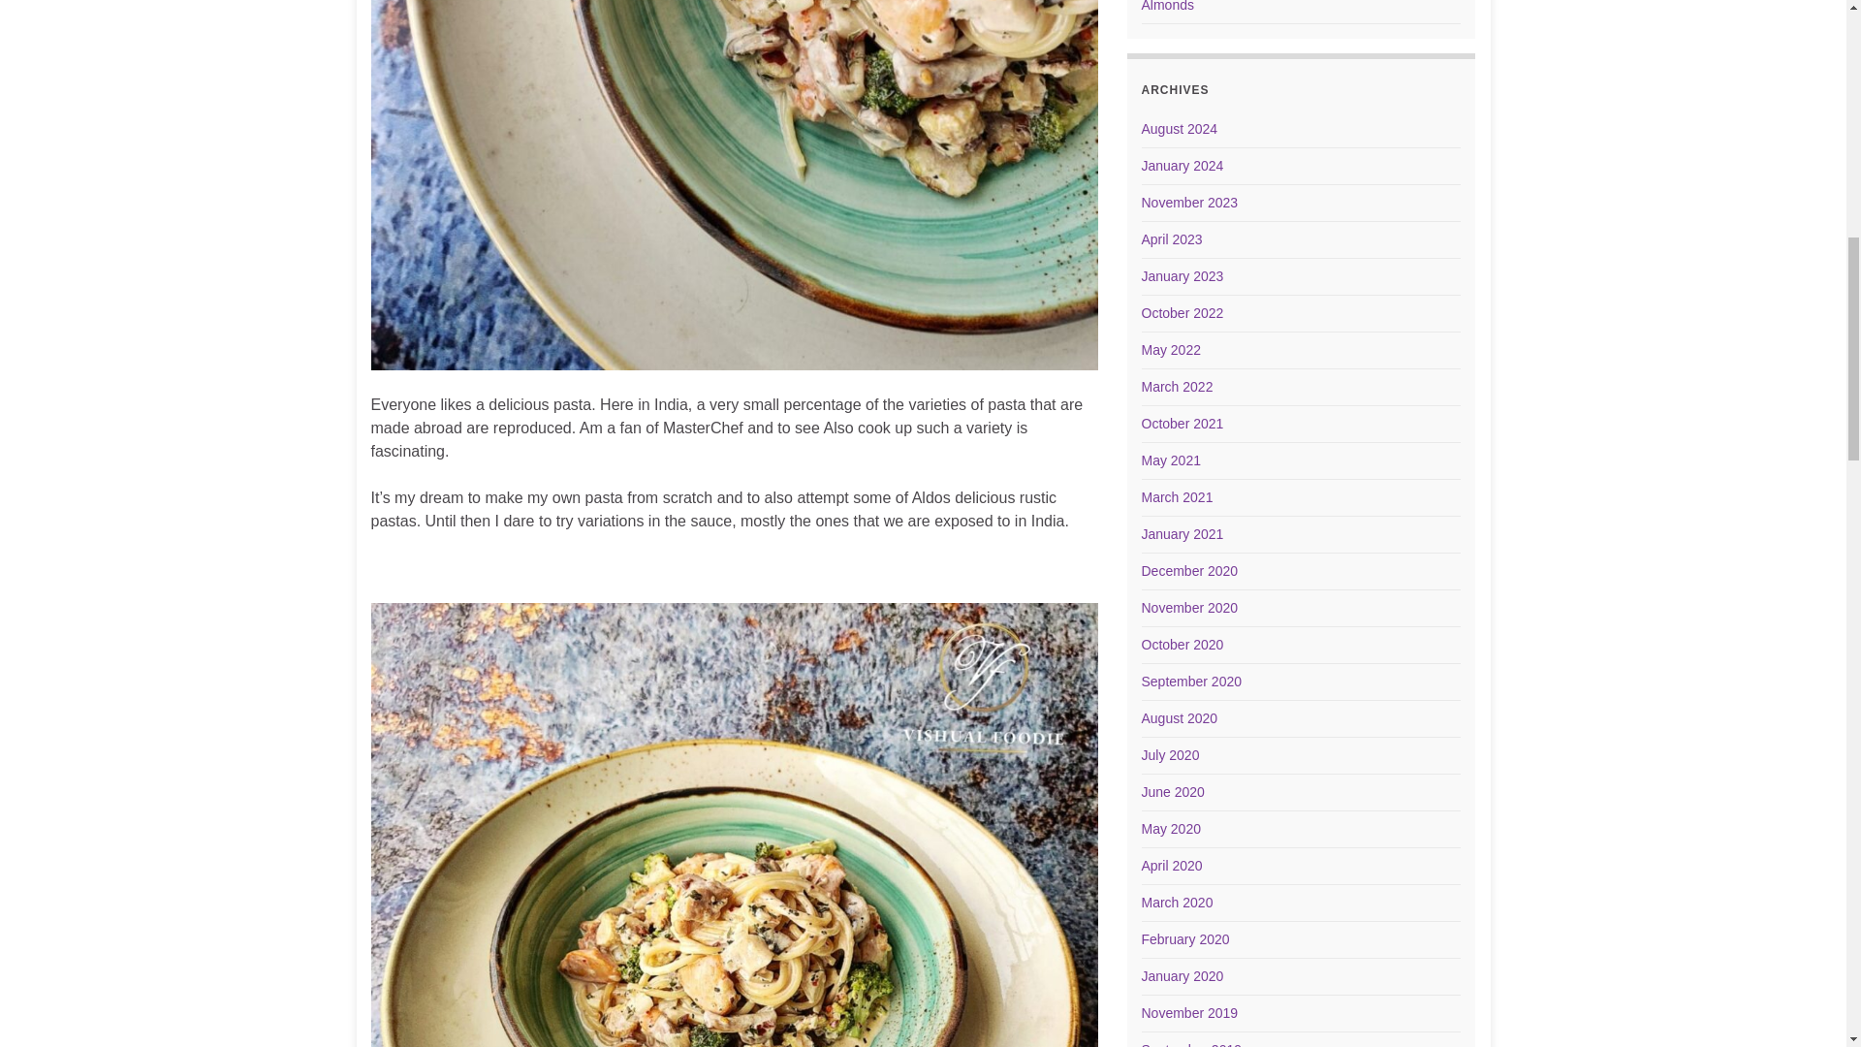 Image resolution: width=1861 pixels, height=1047 pixels. Describe the element at coordinates (1171, 460) in the screenshot. I see `May 2021` at that location.